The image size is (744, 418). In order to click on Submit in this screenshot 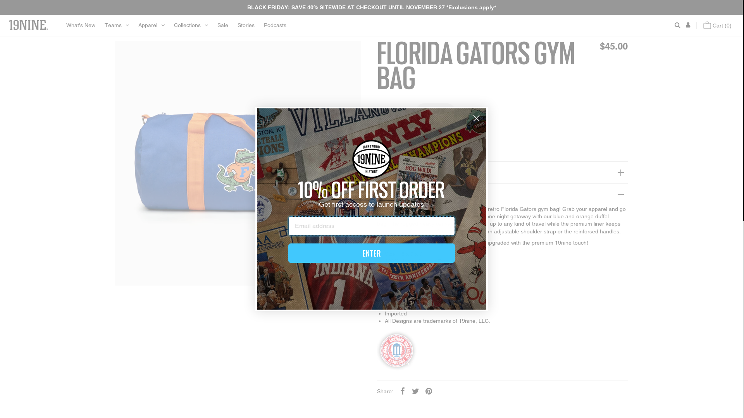, I will do `click(11, 4)`.